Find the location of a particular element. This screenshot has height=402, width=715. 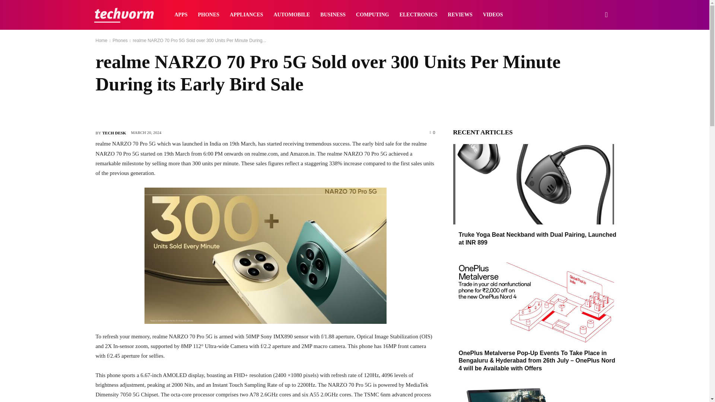

PHONES is located at coordinates (209, 15).